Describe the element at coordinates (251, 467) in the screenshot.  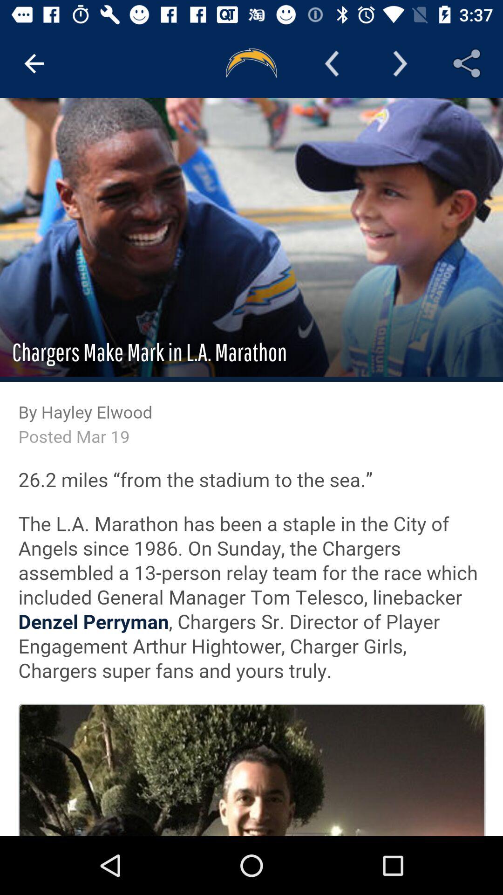
I see `hayley elwood pages` at that location.